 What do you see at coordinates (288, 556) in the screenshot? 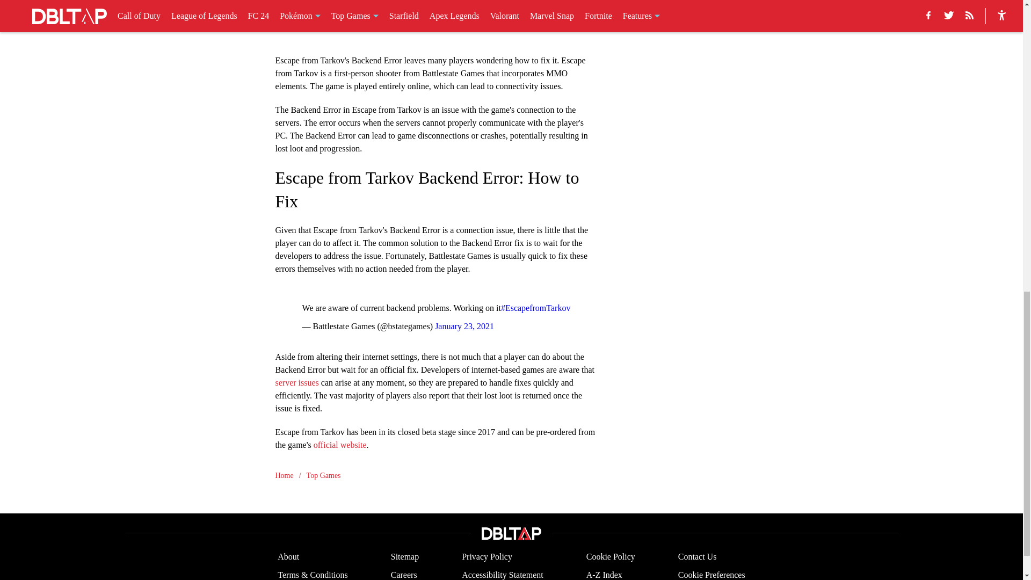
I see `About` at bounding box center [288, 556].